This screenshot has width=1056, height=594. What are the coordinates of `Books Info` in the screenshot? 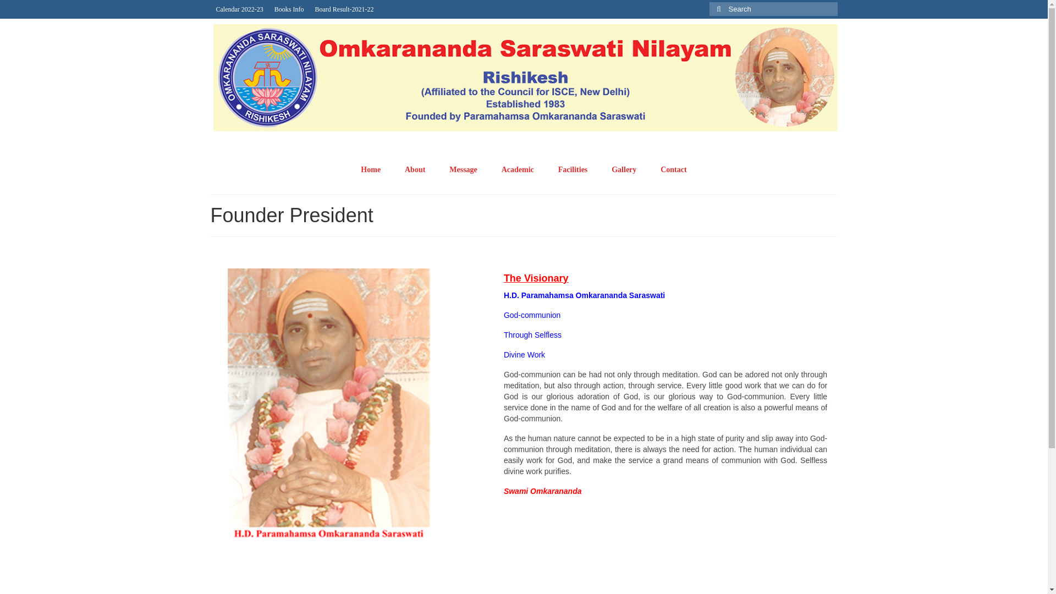 It's located at (289, 9).